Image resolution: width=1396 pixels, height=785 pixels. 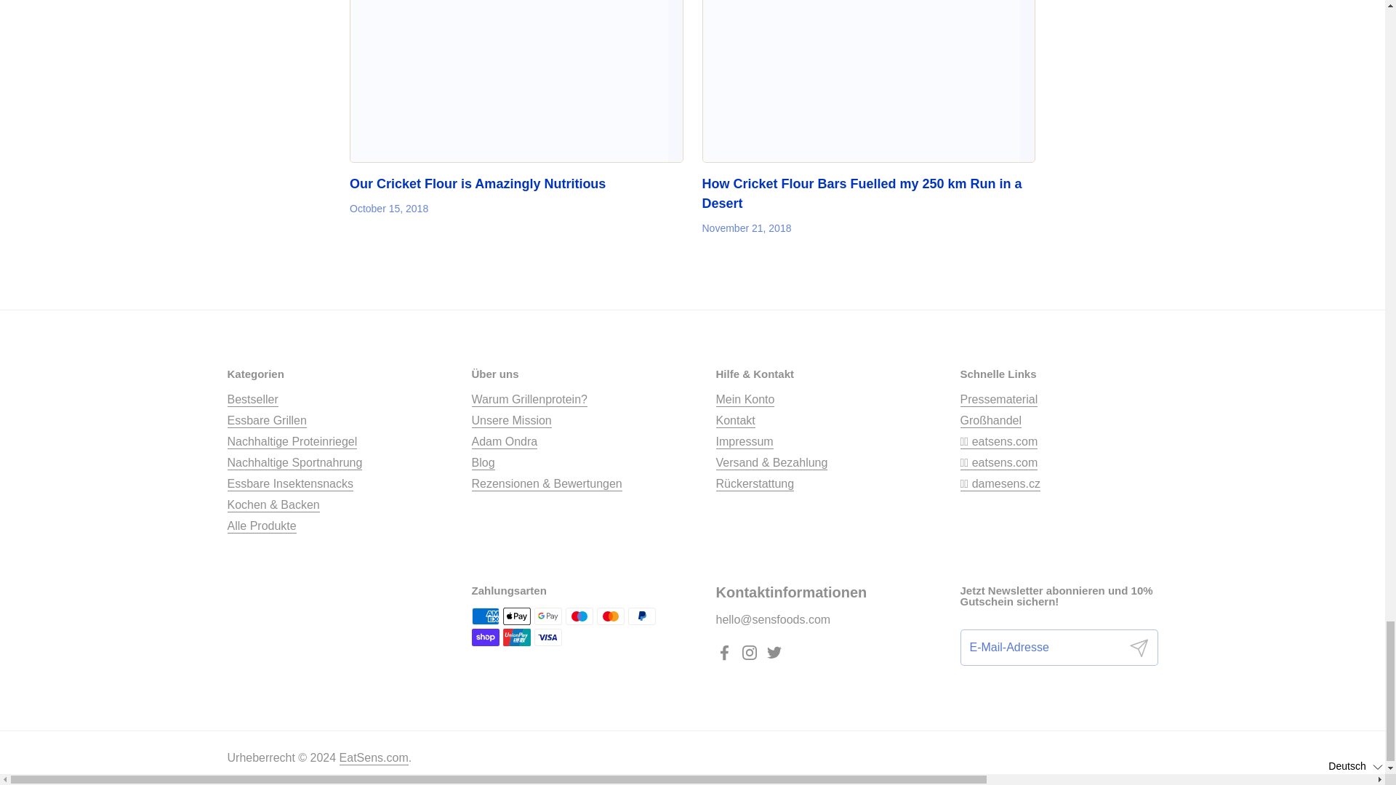 What do you see at coordinates (862, 194) in the screenshot?
I see `How Cricket Flour Bars Fuelled my 250 km Run in a Desert` at bounding box center [862, 194].